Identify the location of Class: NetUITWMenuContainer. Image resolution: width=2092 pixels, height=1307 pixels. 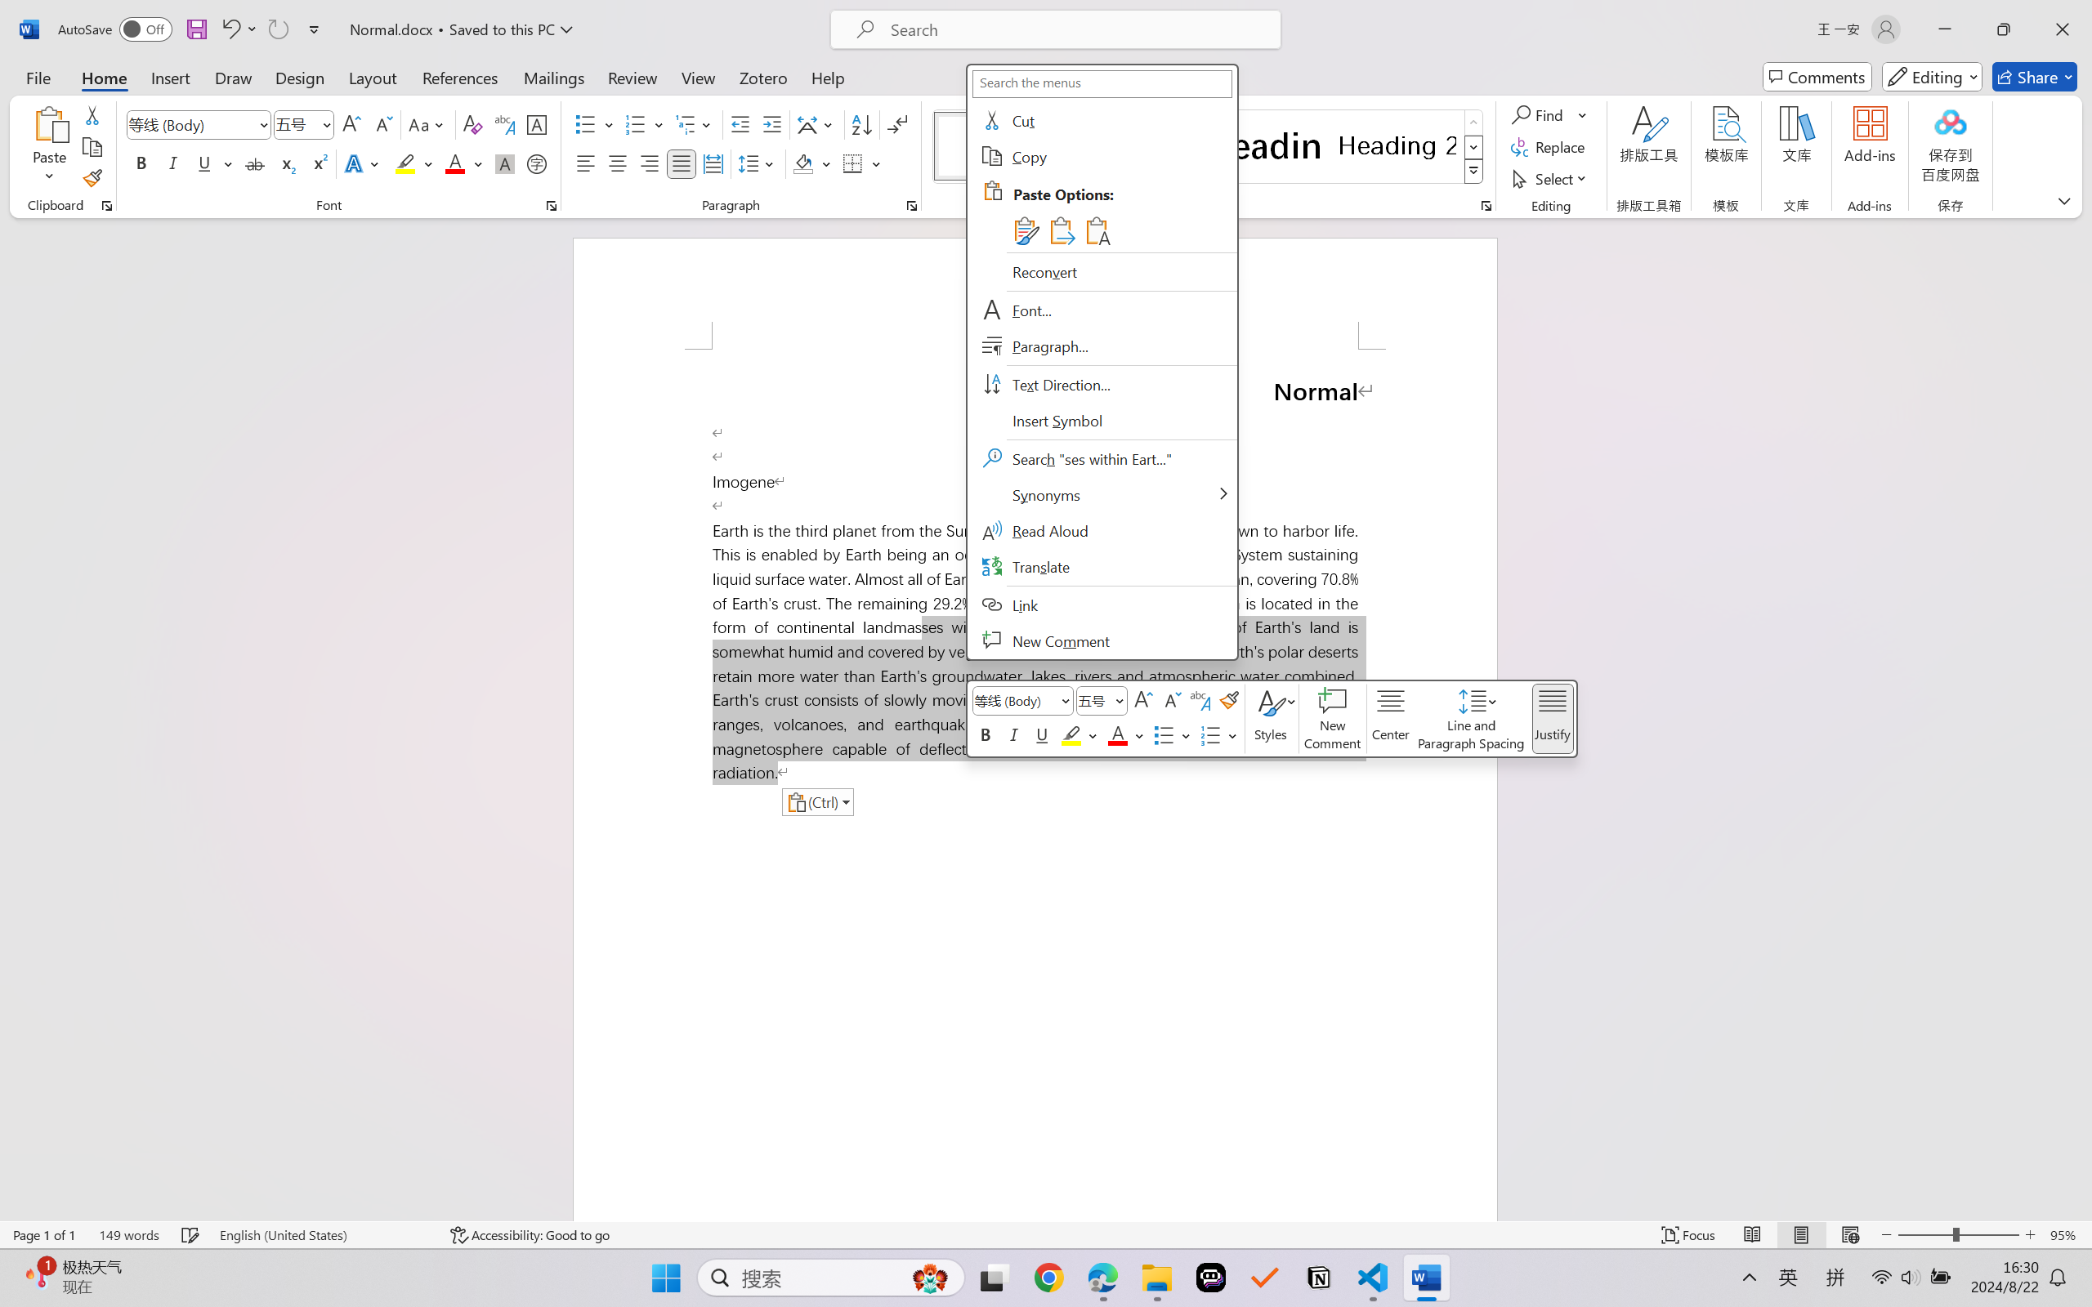
(1101, 362).